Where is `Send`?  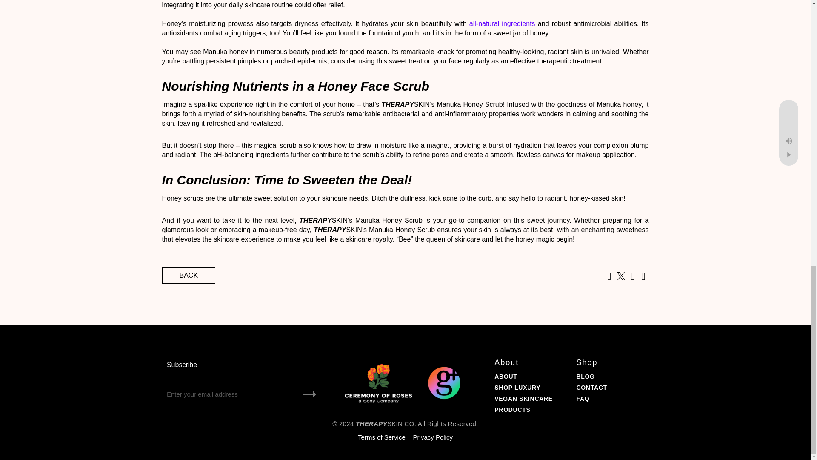
Send is located at coordinates (309, 394).